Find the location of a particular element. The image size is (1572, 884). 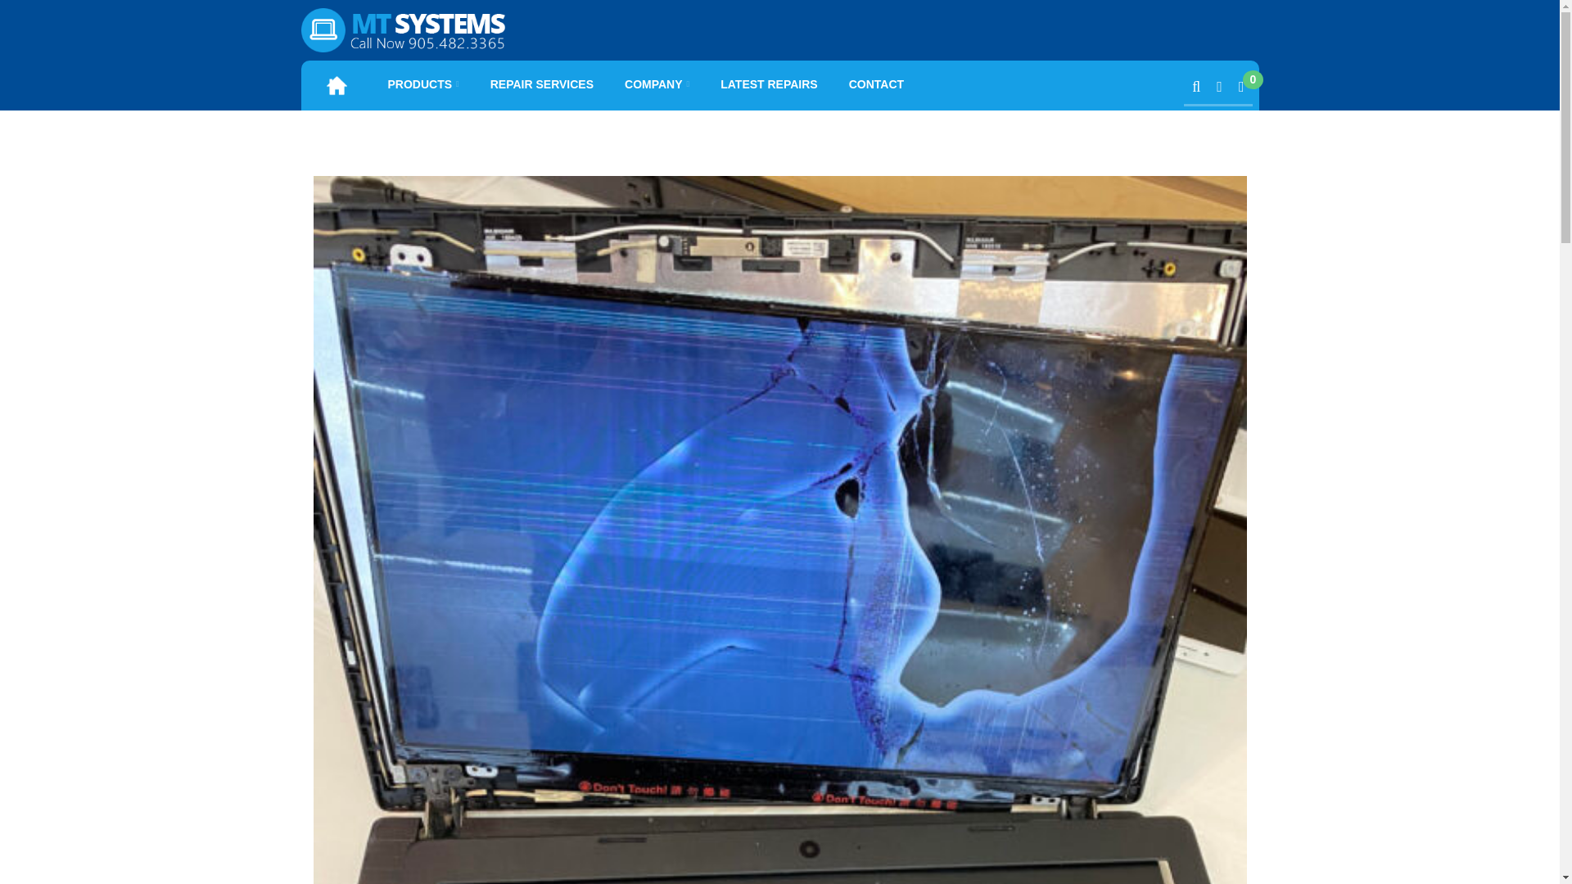

CONTACT is located at coordinates (876, 83).